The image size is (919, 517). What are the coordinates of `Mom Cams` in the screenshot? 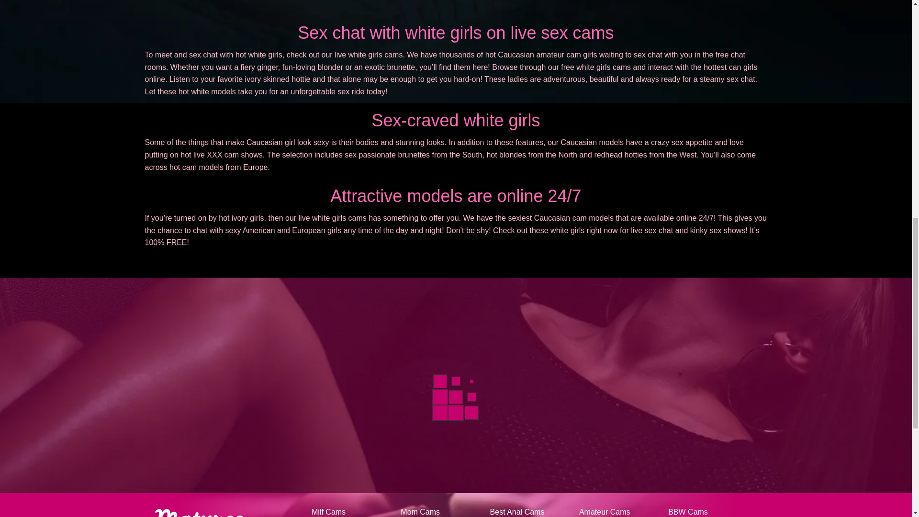 It's located at (420, 512).